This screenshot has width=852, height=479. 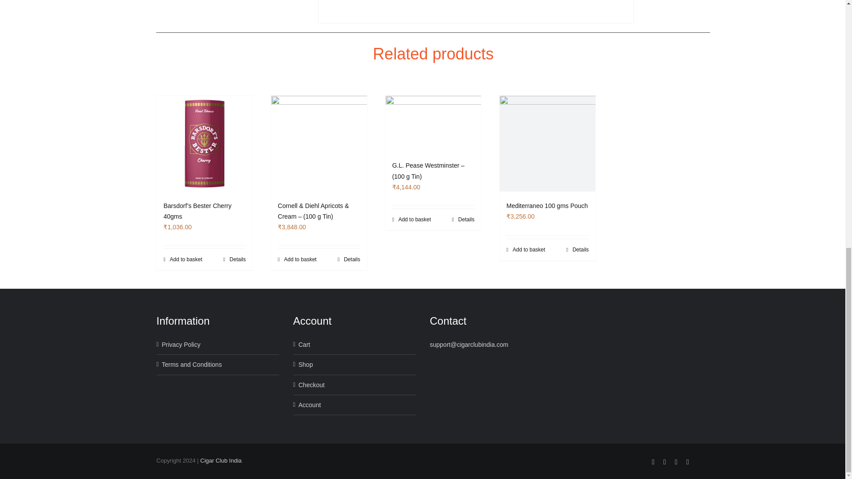 What do you see at coordinates (411, 220) in the screenshot?
I see `Add to basket` at bounding box center [411, 220].